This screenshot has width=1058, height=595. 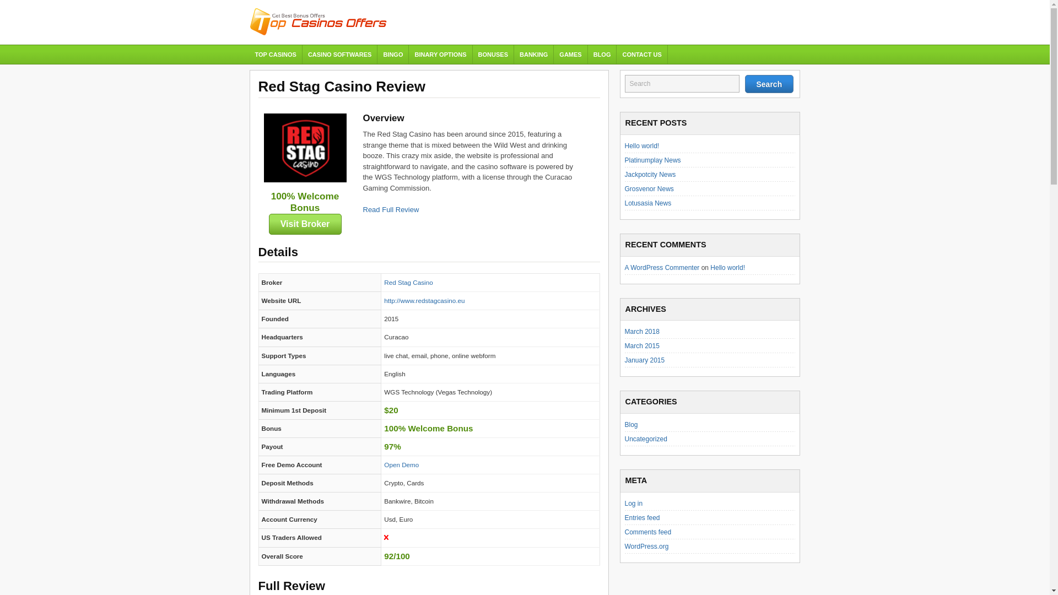 I want to click on BINGO, so click(x=393, y=54).